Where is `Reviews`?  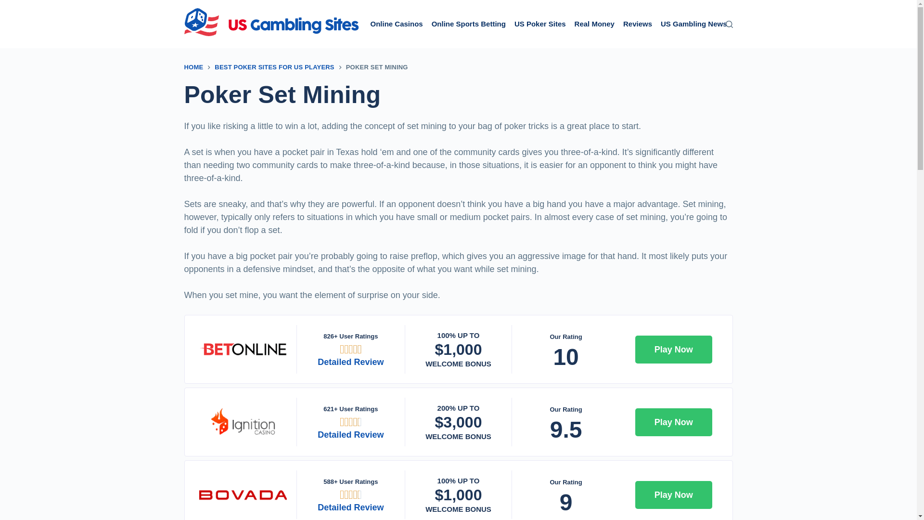
Reviews is located at coordinates (637, 24).